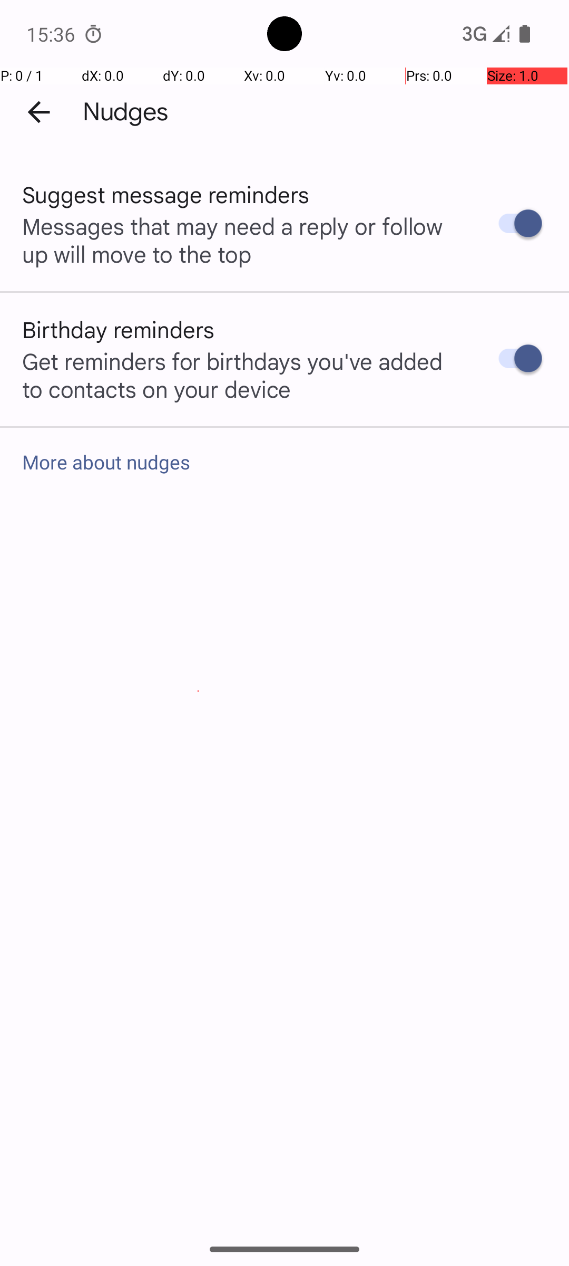 This screenshot has width=569, height=1266. Describe the element at coordinates (125, 112) in the screenshot. I see `Nudges` at that location.